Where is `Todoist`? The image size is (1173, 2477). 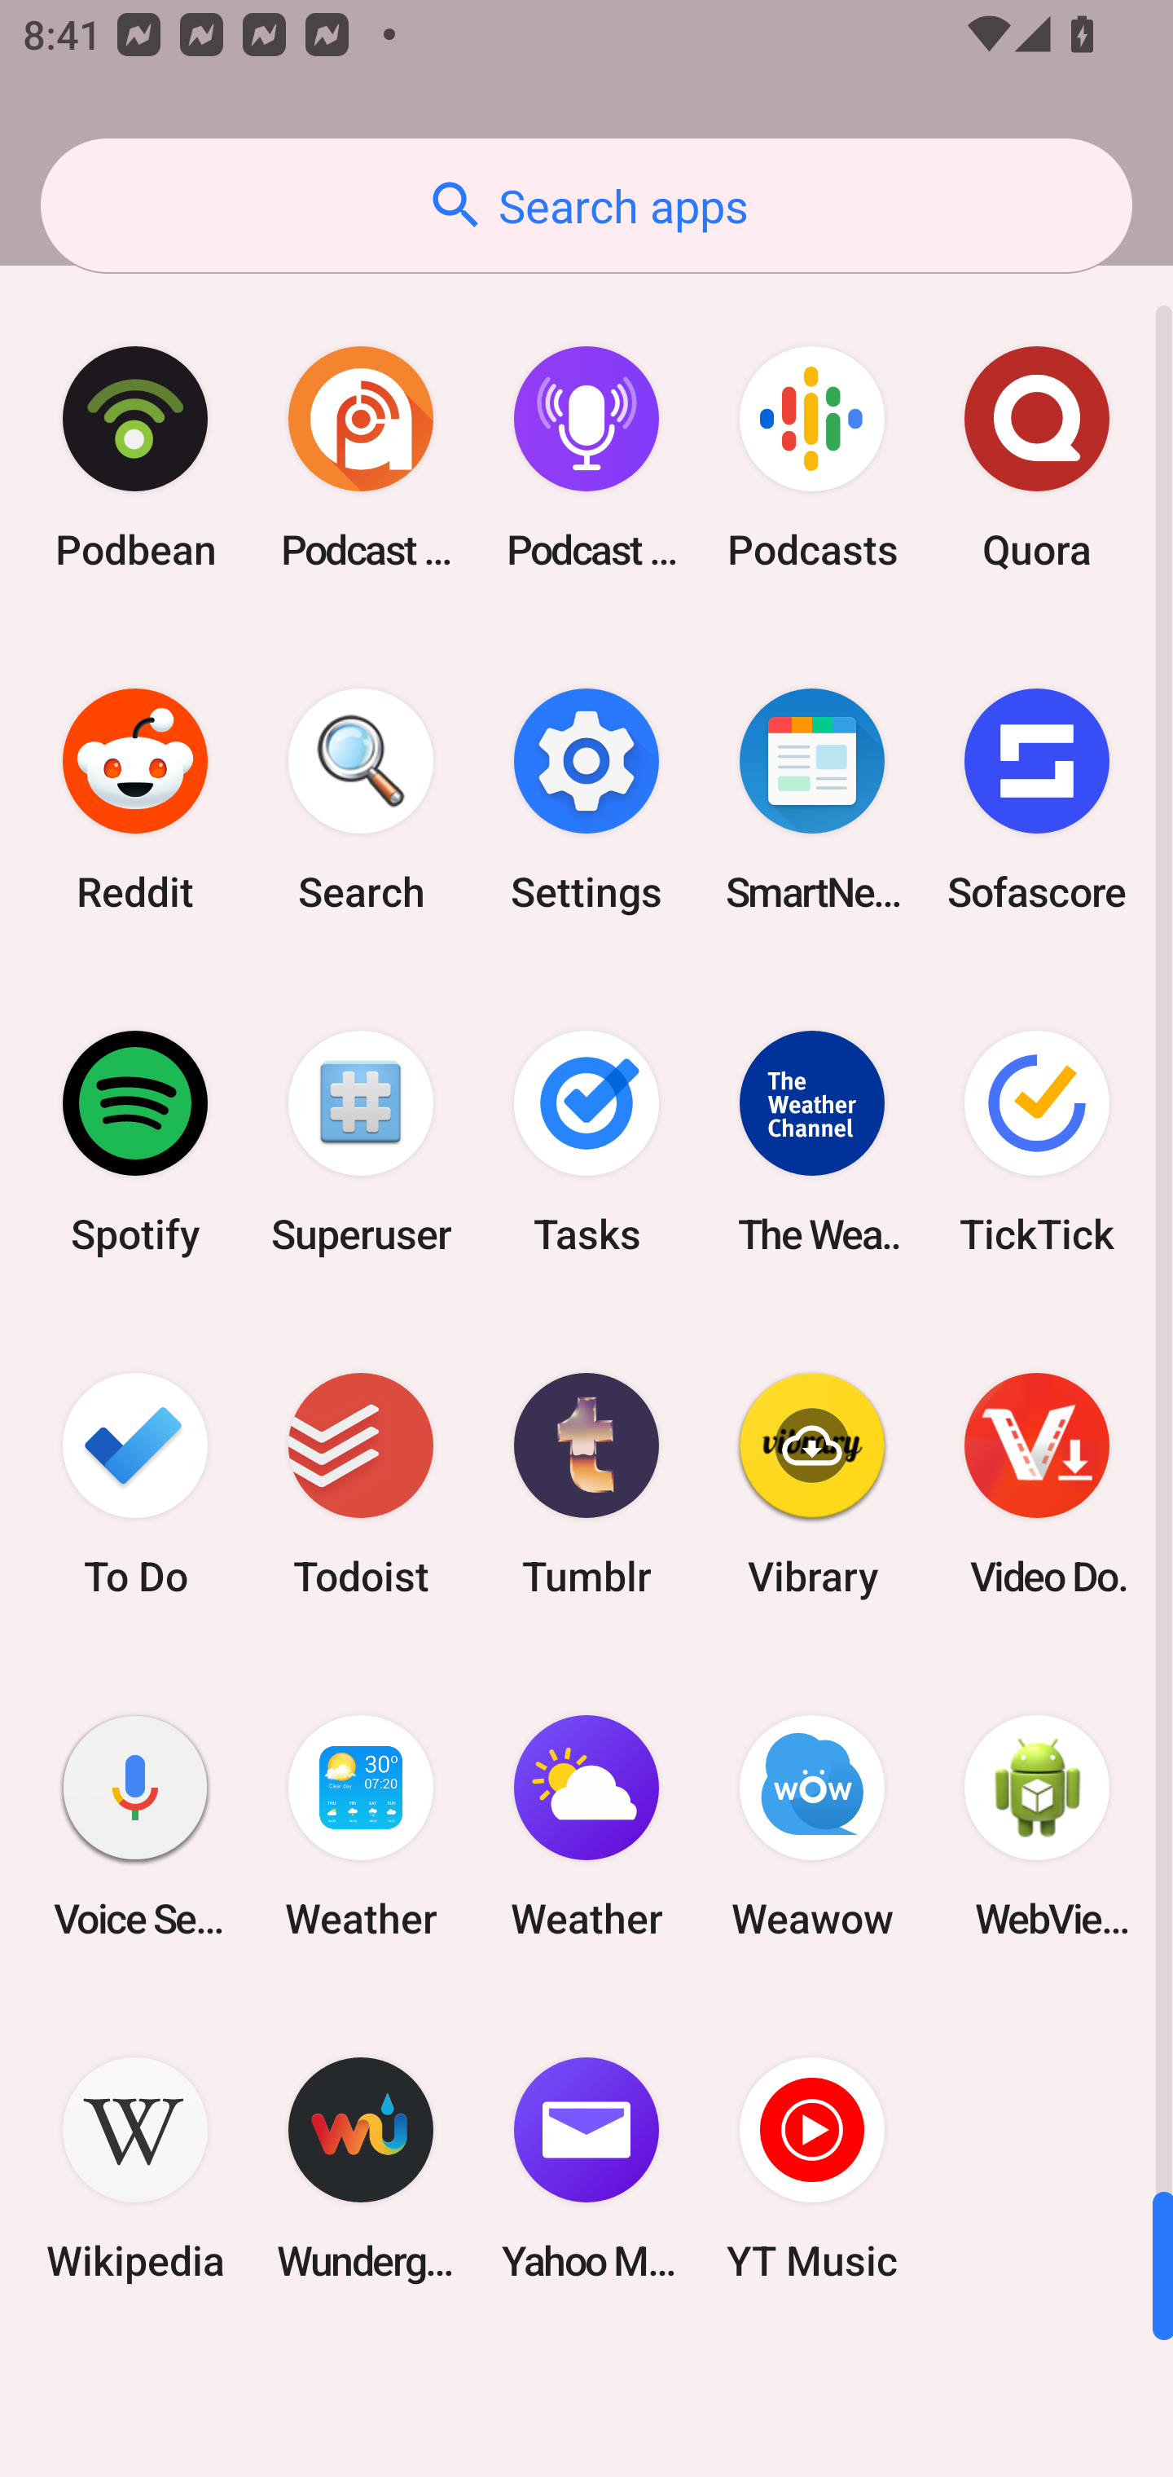
Todoist is located at coordinates (361, 1483).